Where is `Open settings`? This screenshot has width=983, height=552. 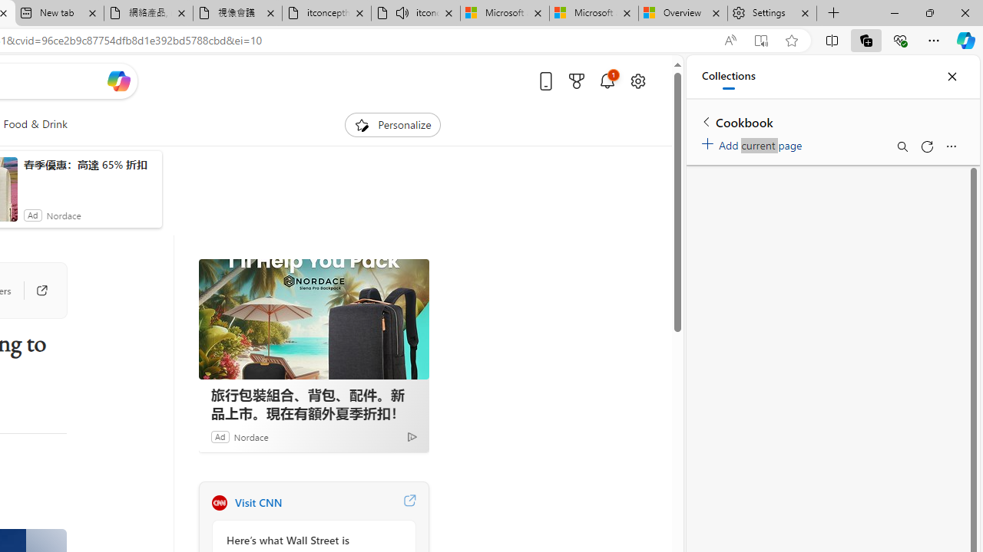 Open settings is located at coordinates (637, 80).